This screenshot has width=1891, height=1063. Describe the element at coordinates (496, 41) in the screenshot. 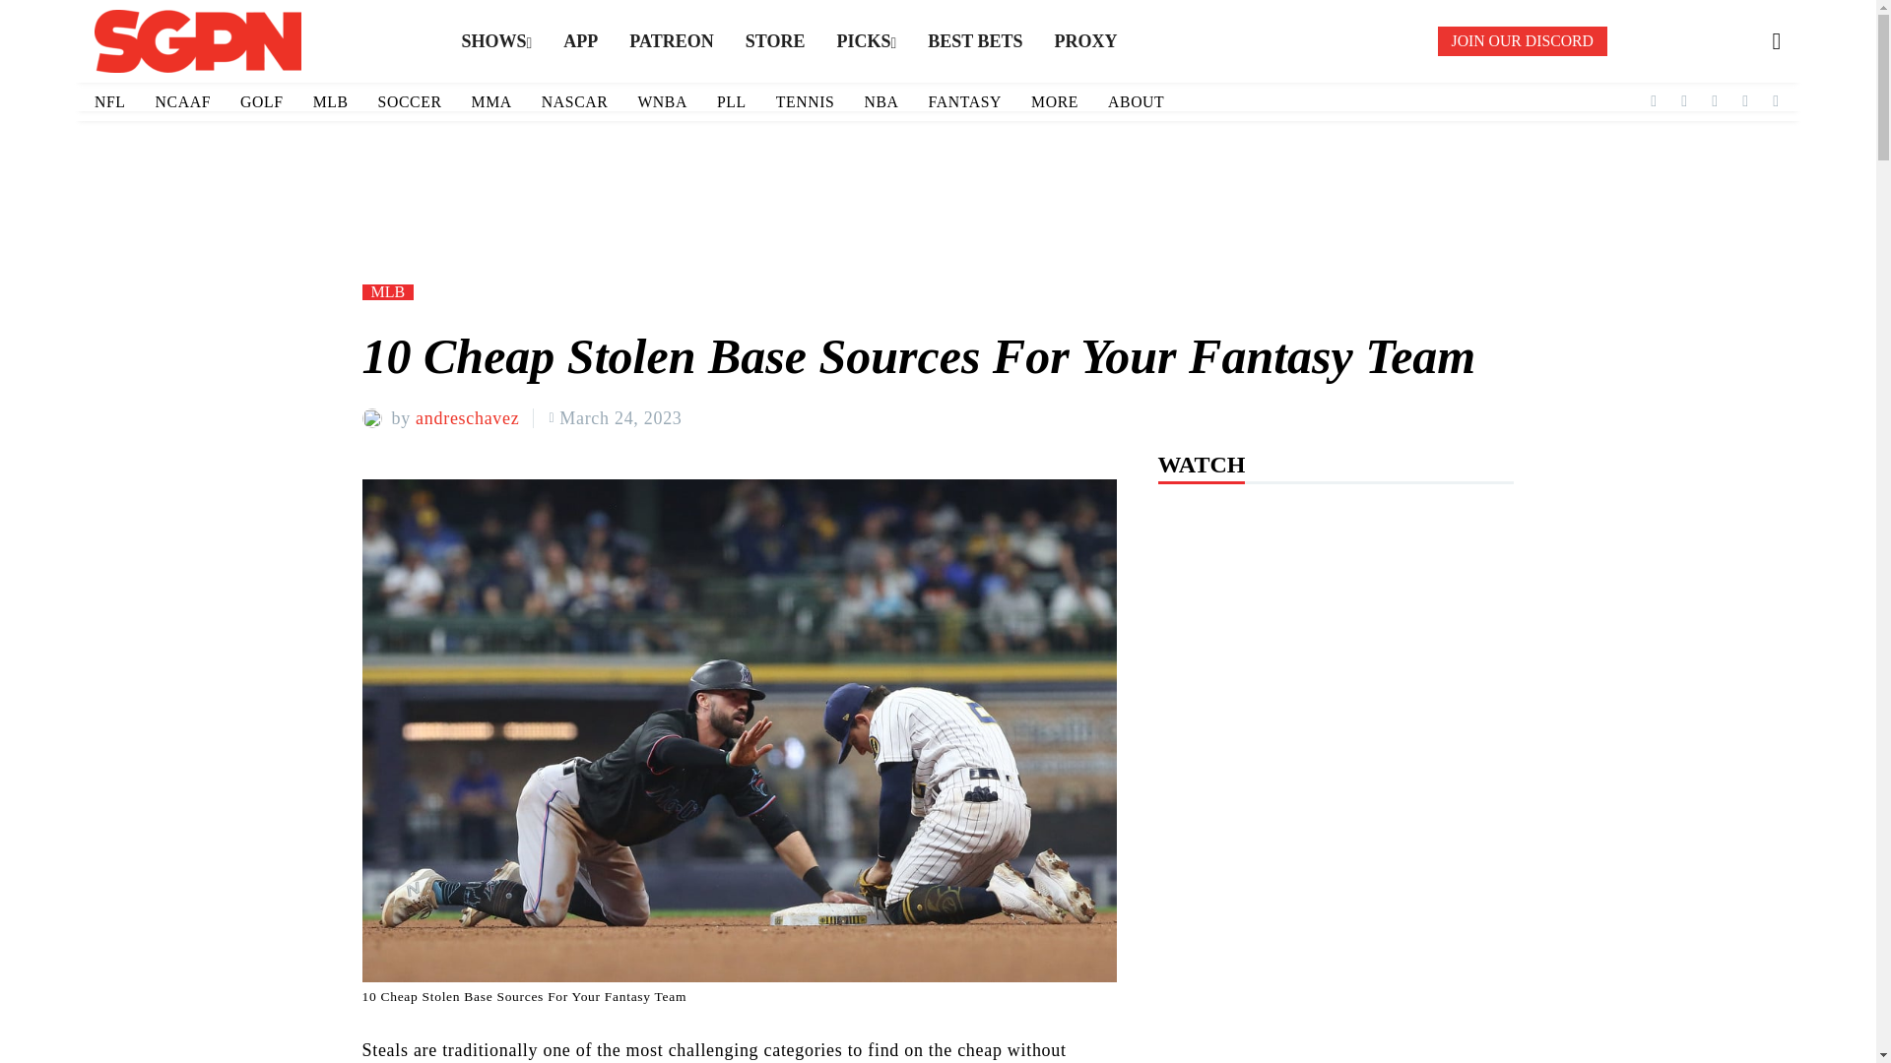

I see `Shows in the Sports Gambling Podcast Network` at that location.